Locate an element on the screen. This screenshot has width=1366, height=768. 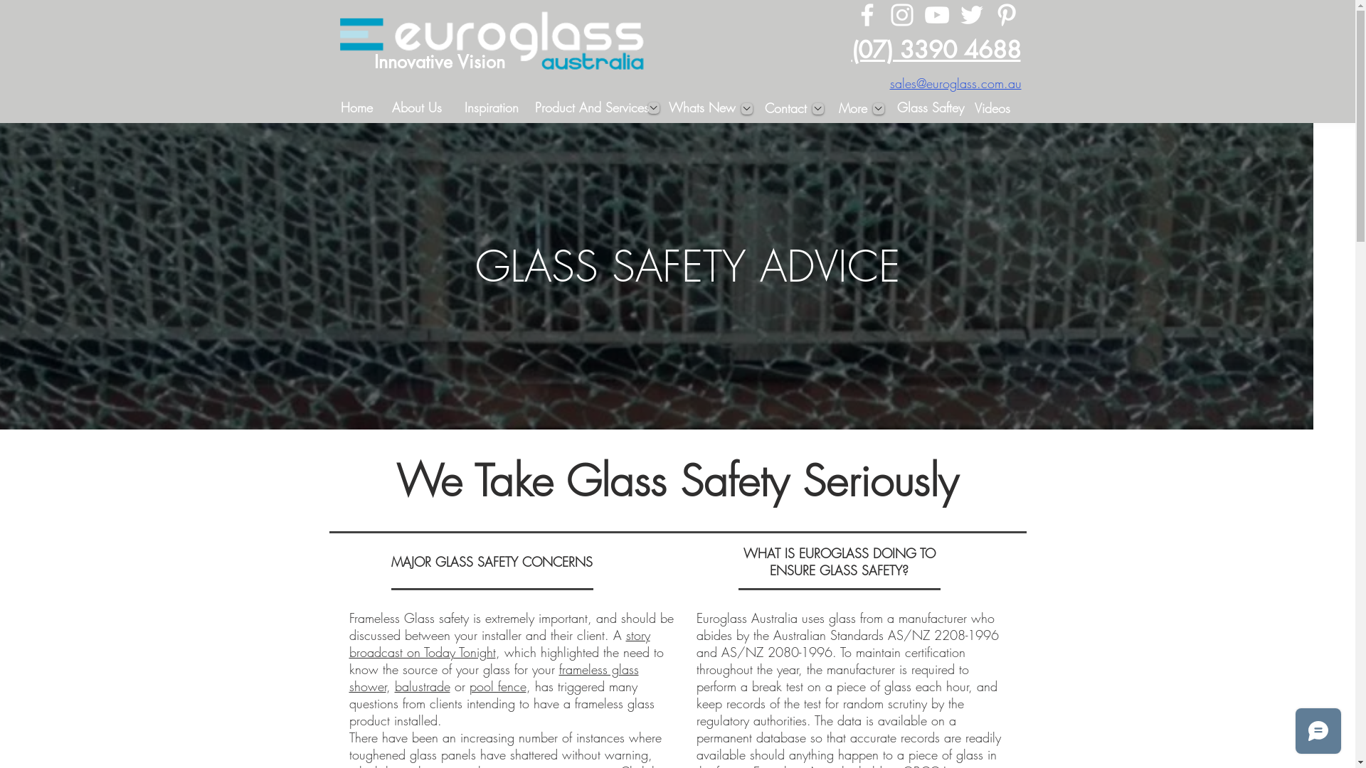
Glass Saftey is located at coordinates (931, 108).